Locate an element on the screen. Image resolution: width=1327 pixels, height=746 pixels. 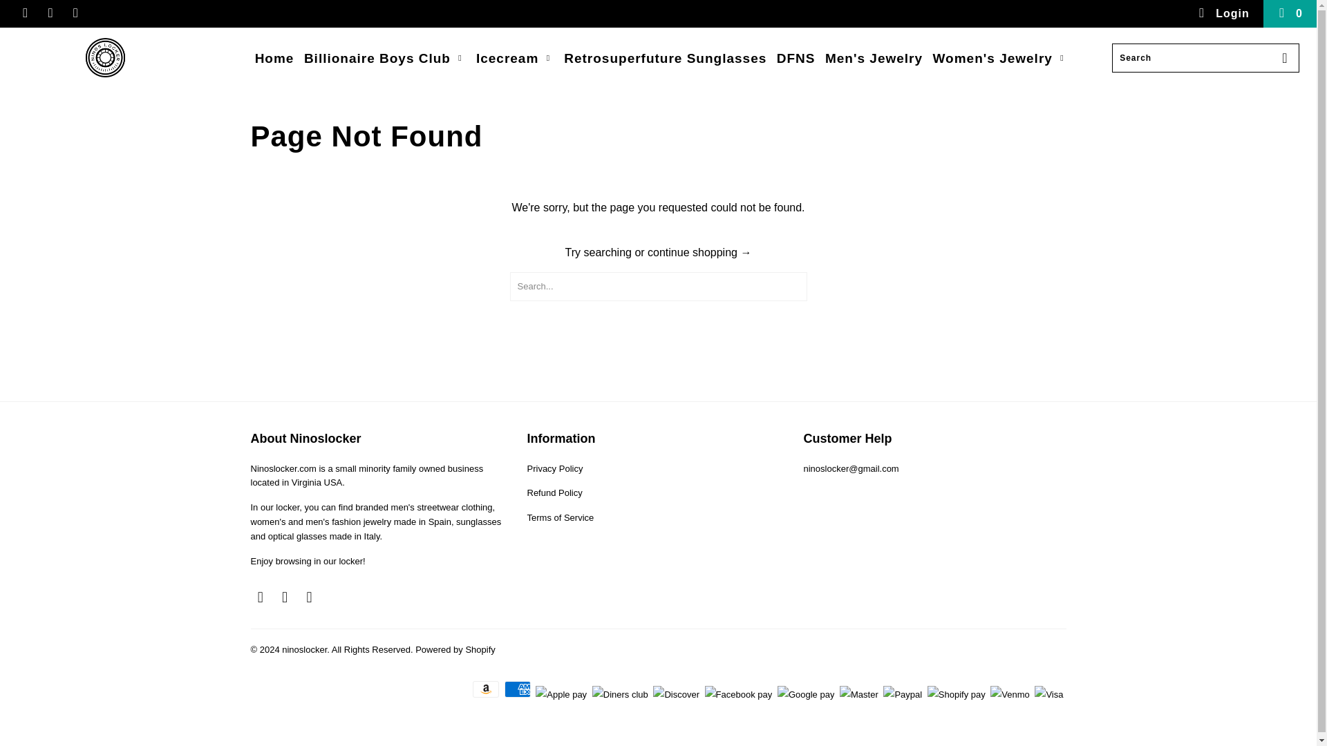
Retrosuperfuture Sunglasses is located at coordinates (665, 59).